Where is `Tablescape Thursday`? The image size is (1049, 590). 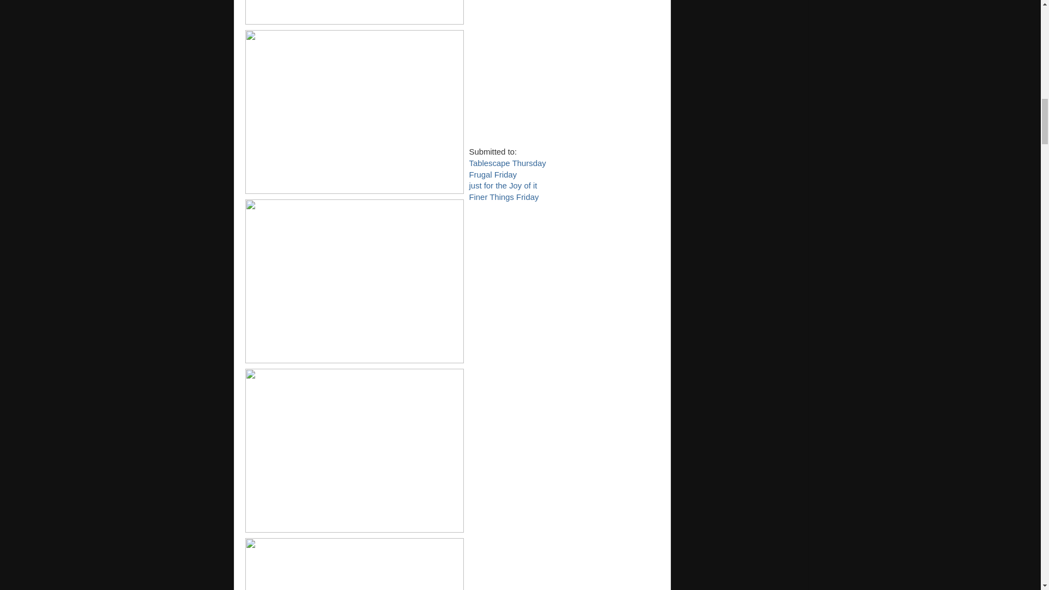
Tablescape Thursday is located at coordinates (507, 163).